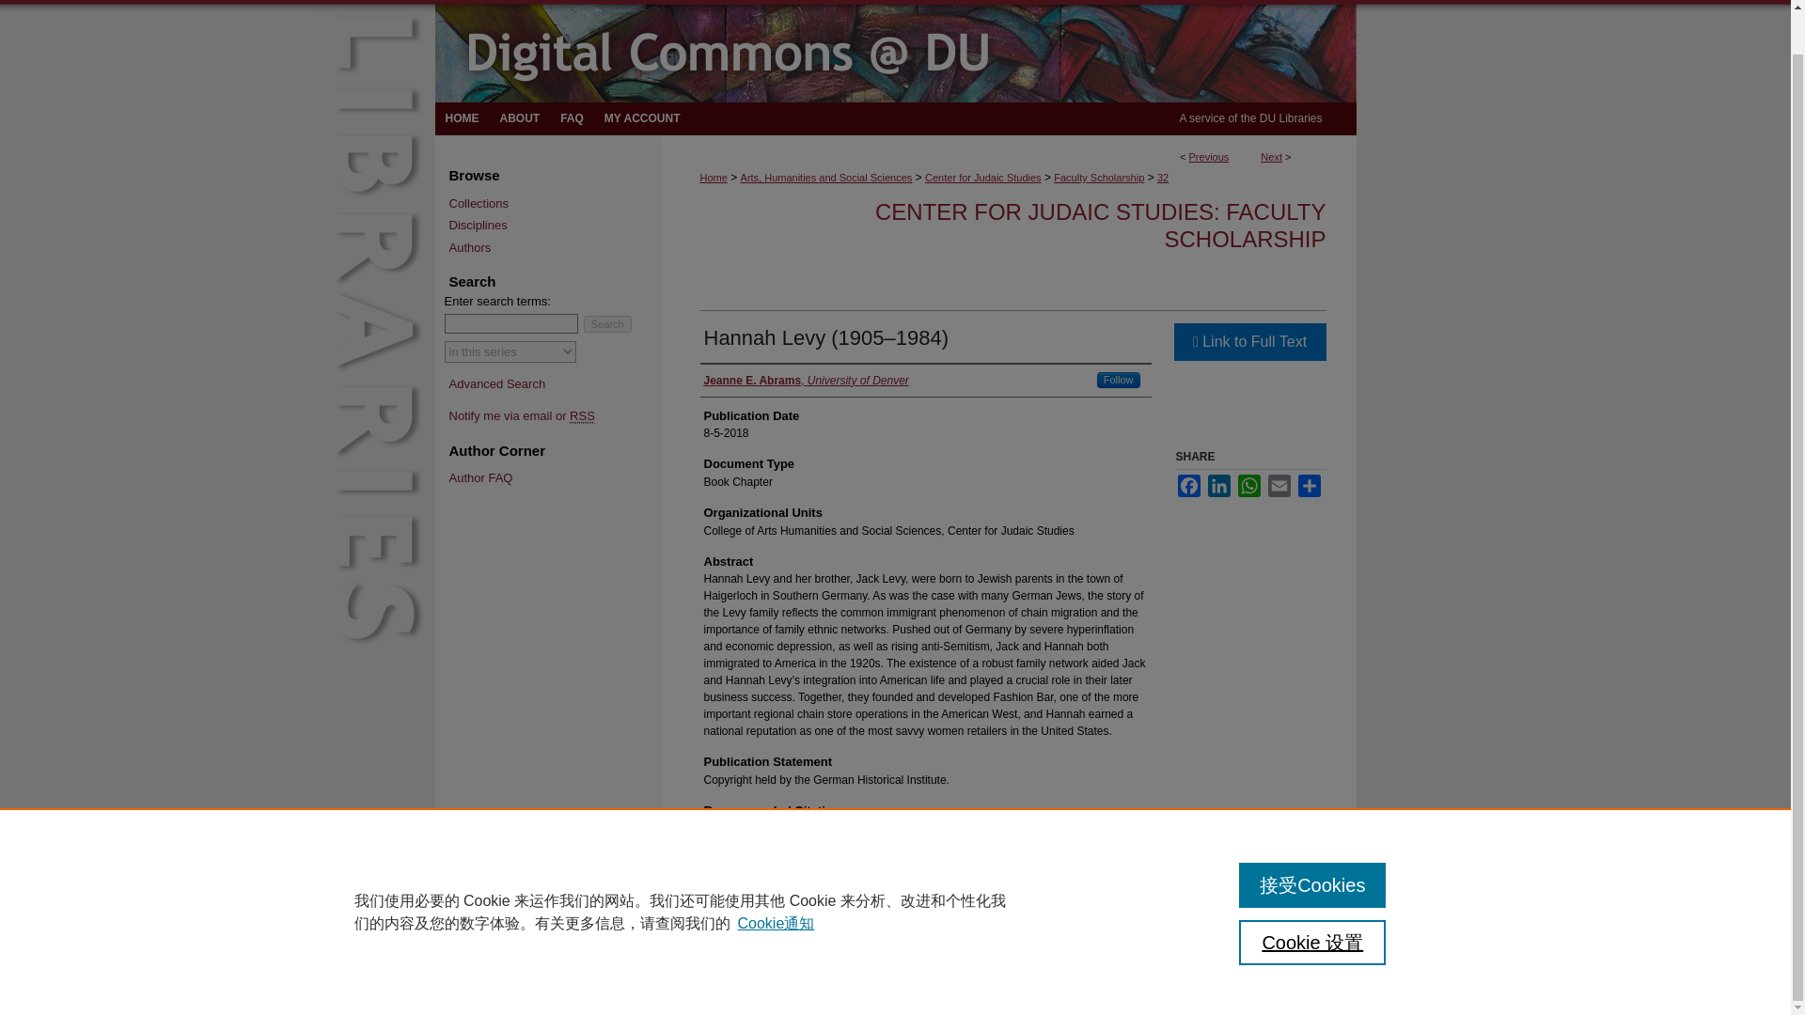 The image size is (1805, 1015). Describe the element at coordinates (462, 118) in the screenshot. I see `Home` at that location.